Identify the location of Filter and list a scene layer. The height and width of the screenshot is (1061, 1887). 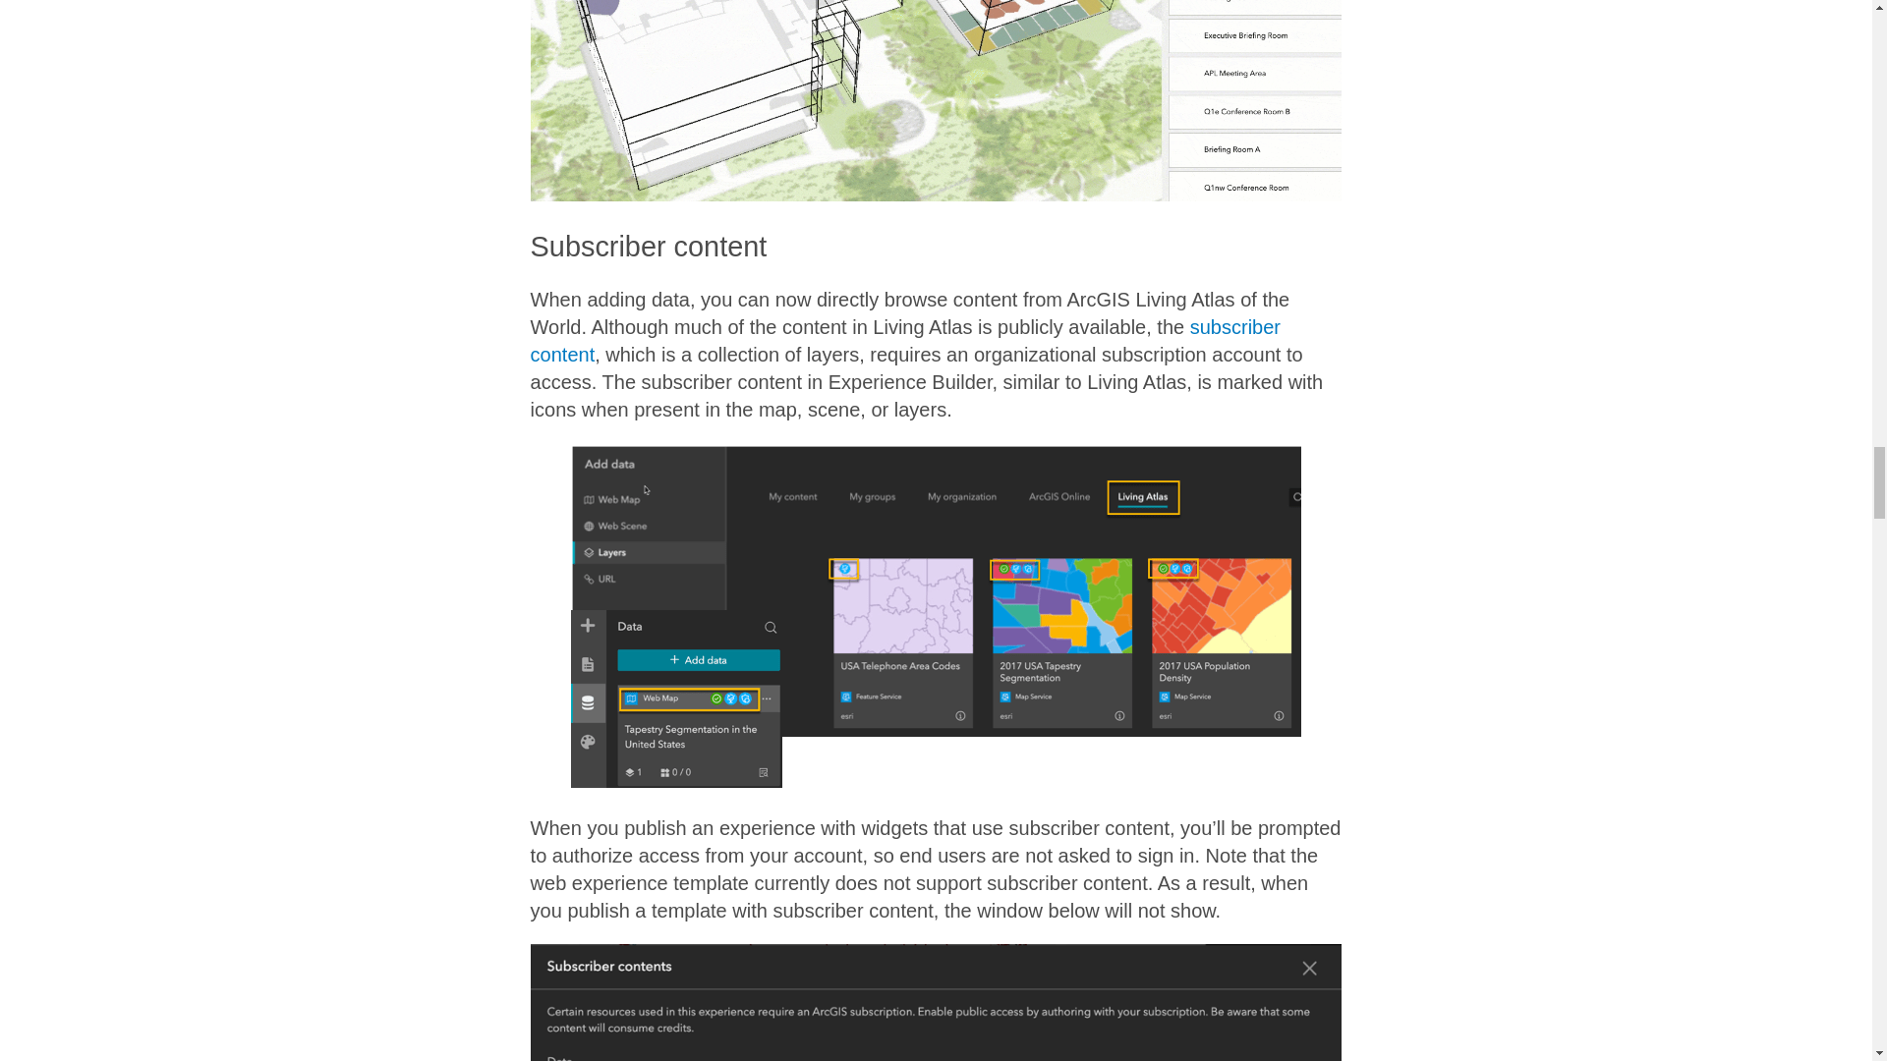
(936, 100).